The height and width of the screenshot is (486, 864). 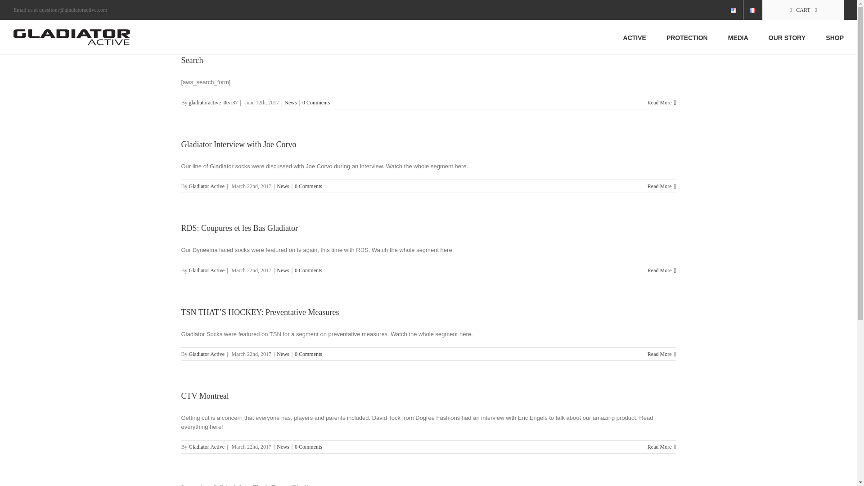 I want to click on News, so click(x=283, y=186).